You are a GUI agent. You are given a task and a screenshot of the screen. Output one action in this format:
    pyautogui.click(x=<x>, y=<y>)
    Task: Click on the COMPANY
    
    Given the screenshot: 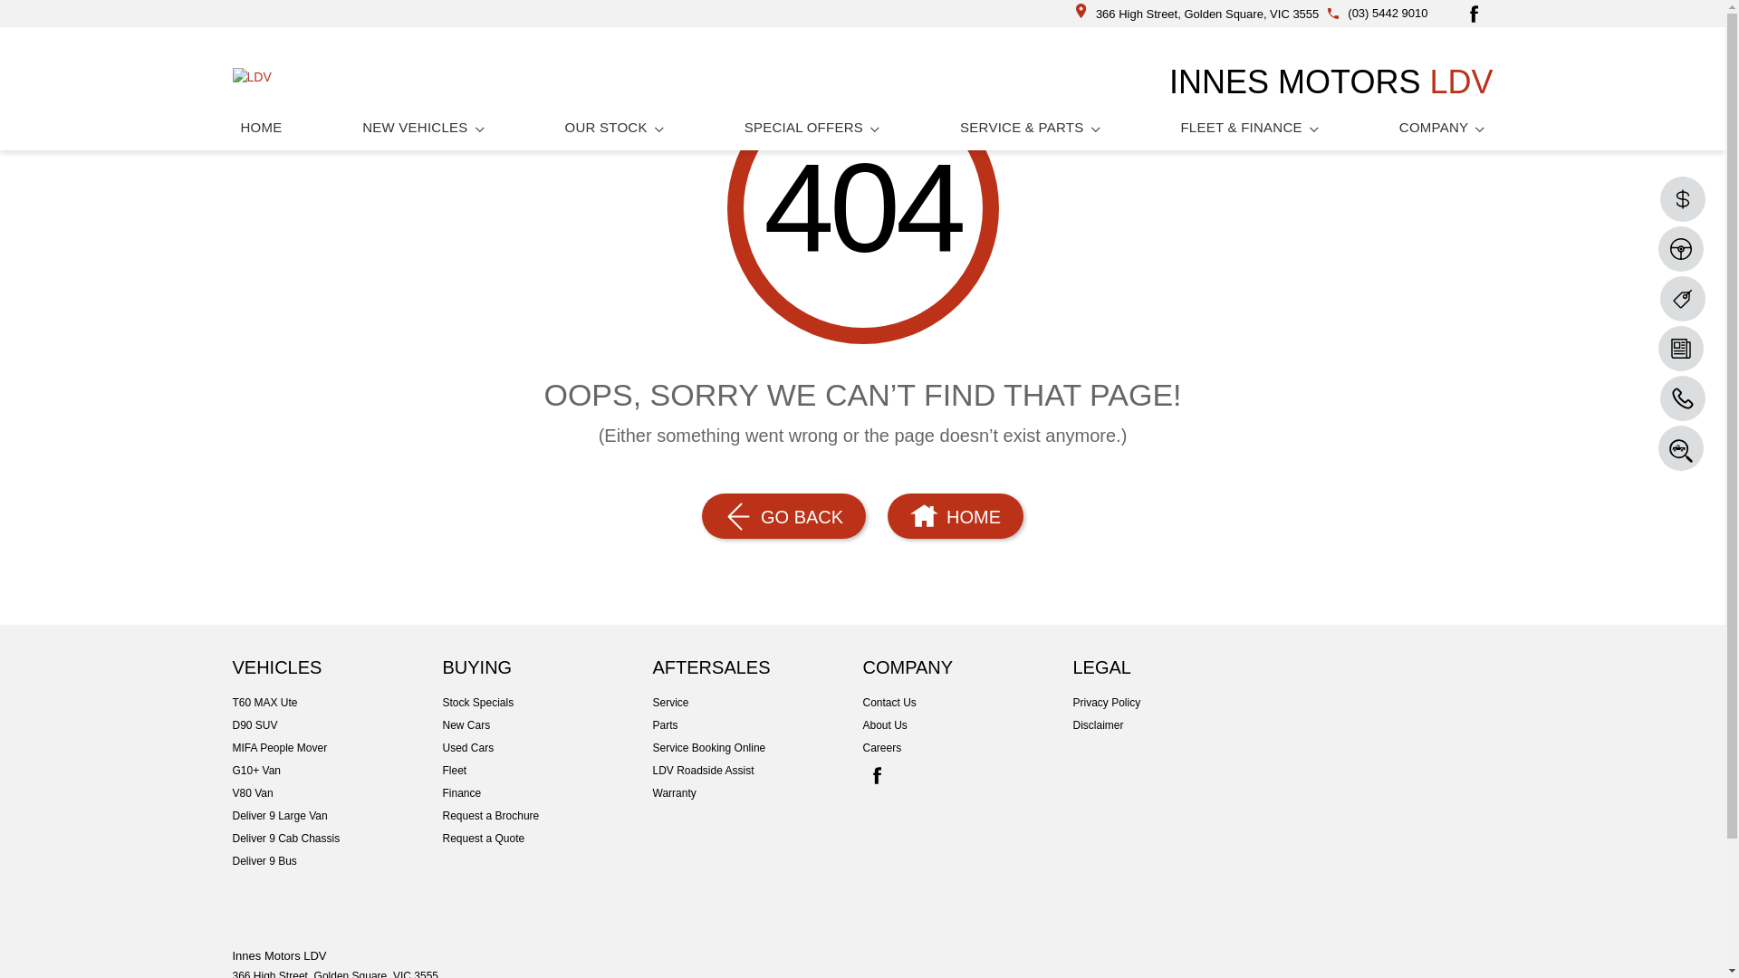 What is the action you would take?
    pyautogui.click(x=1442, y=127)
    